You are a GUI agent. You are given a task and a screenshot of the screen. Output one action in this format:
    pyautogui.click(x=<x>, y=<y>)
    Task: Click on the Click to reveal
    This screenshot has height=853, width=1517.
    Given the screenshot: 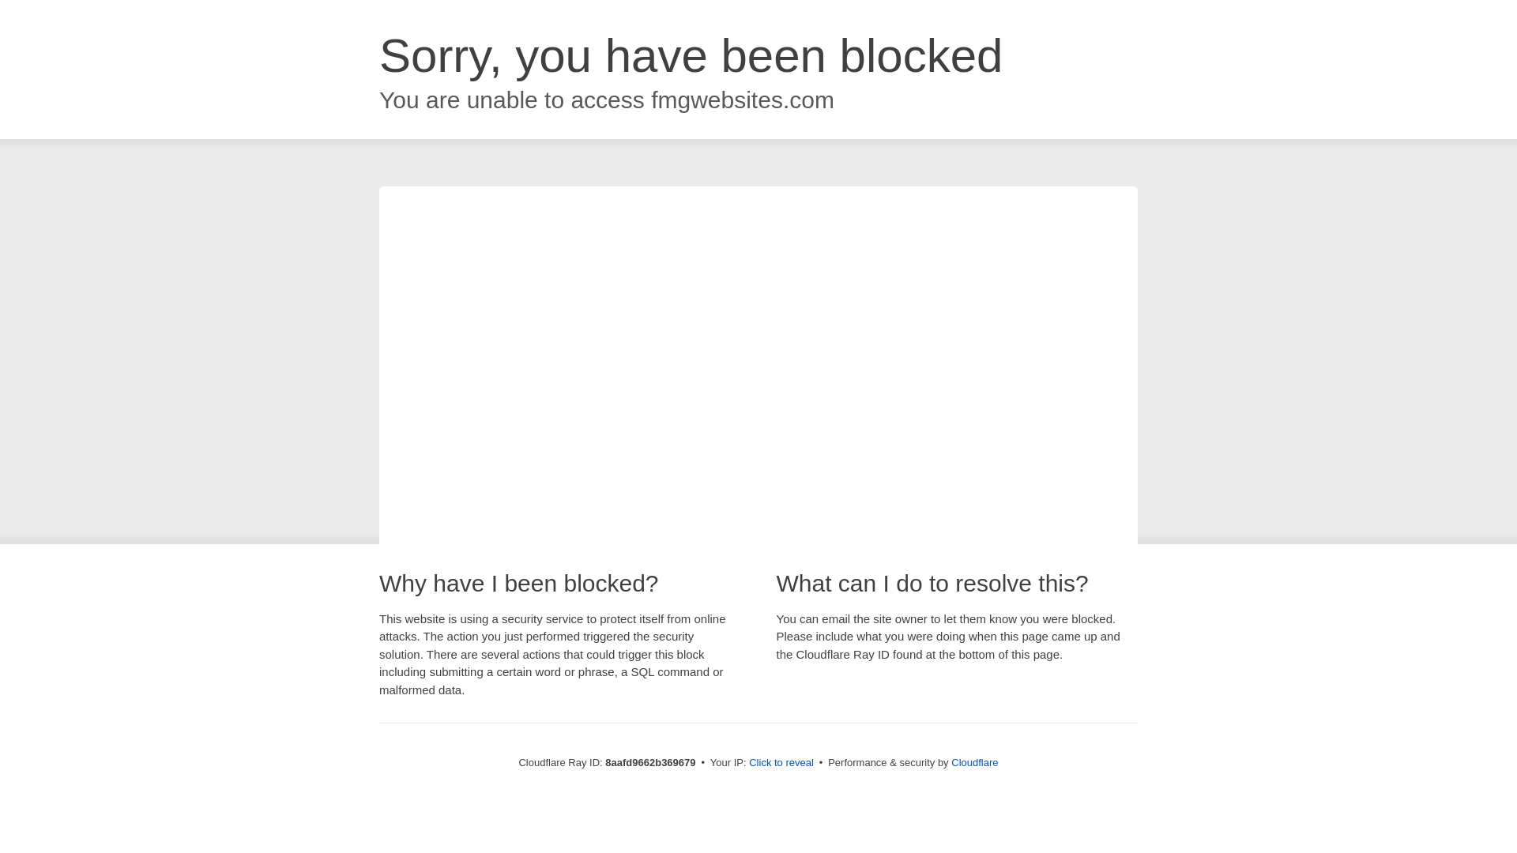 What is the action you would take?
    pyautogui.click(x=781, y=763)
    